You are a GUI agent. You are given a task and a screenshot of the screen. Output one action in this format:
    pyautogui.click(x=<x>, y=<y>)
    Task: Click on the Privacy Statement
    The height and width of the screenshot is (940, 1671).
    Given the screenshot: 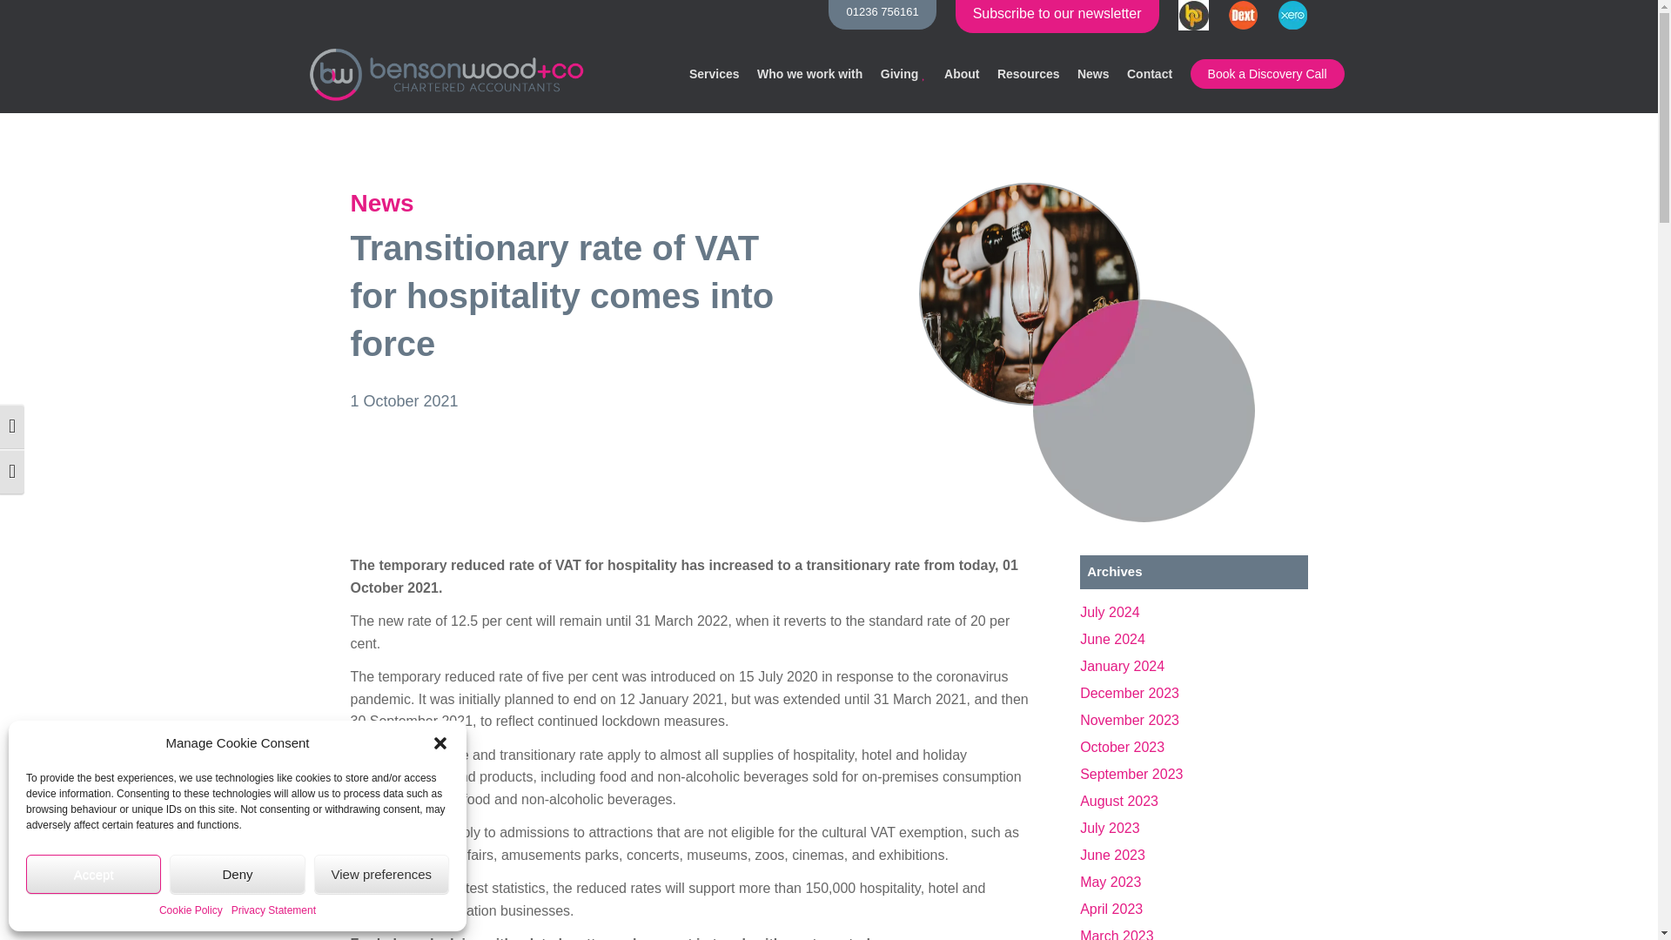 What is the action you would take?
    pyautogui.click(x=273, y=910)
    